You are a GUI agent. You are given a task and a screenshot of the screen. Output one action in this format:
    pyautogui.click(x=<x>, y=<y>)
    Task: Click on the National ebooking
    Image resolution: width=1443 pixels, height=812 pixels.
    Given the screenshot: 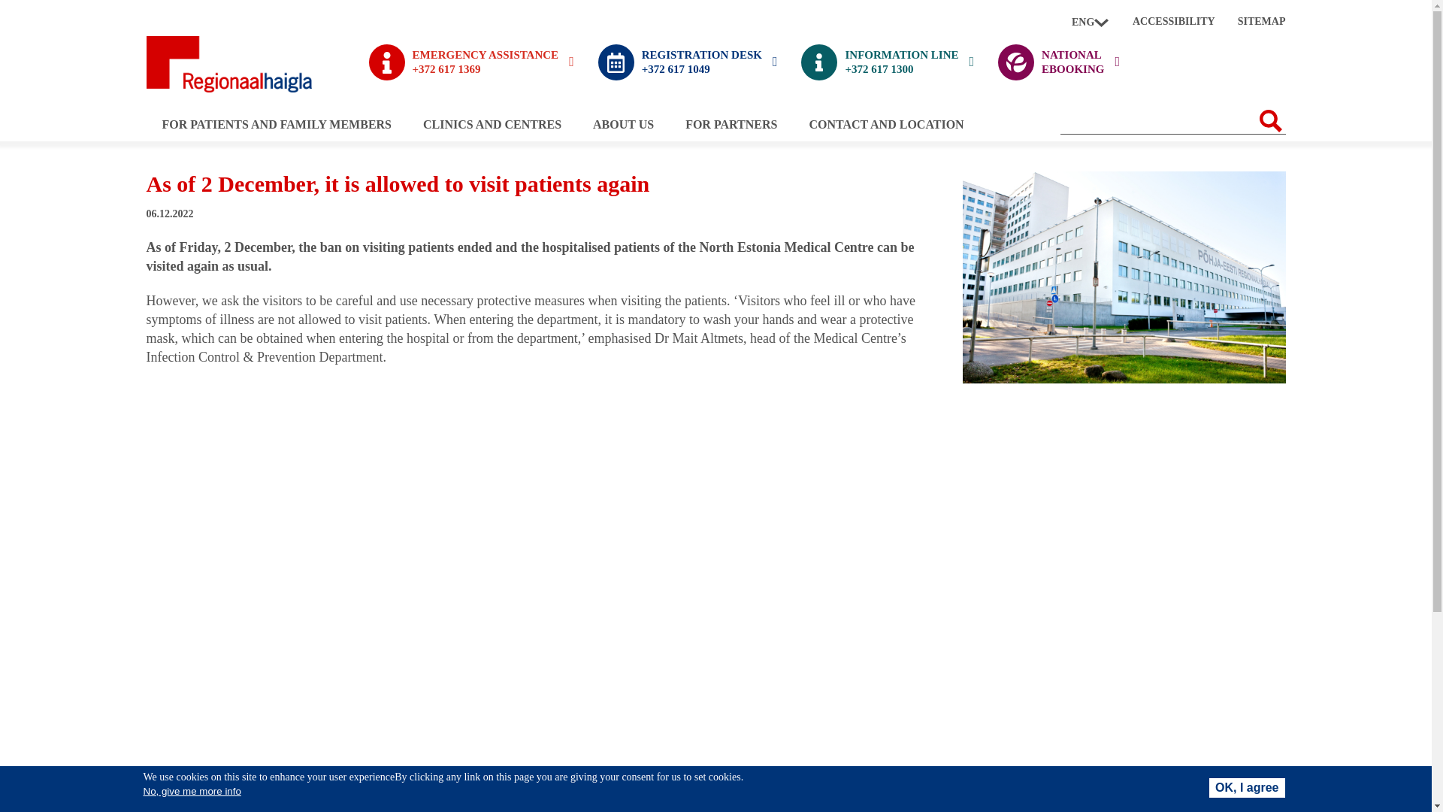 What is the action you would take?
    pyautogui.click(x=1124, y=277)
    